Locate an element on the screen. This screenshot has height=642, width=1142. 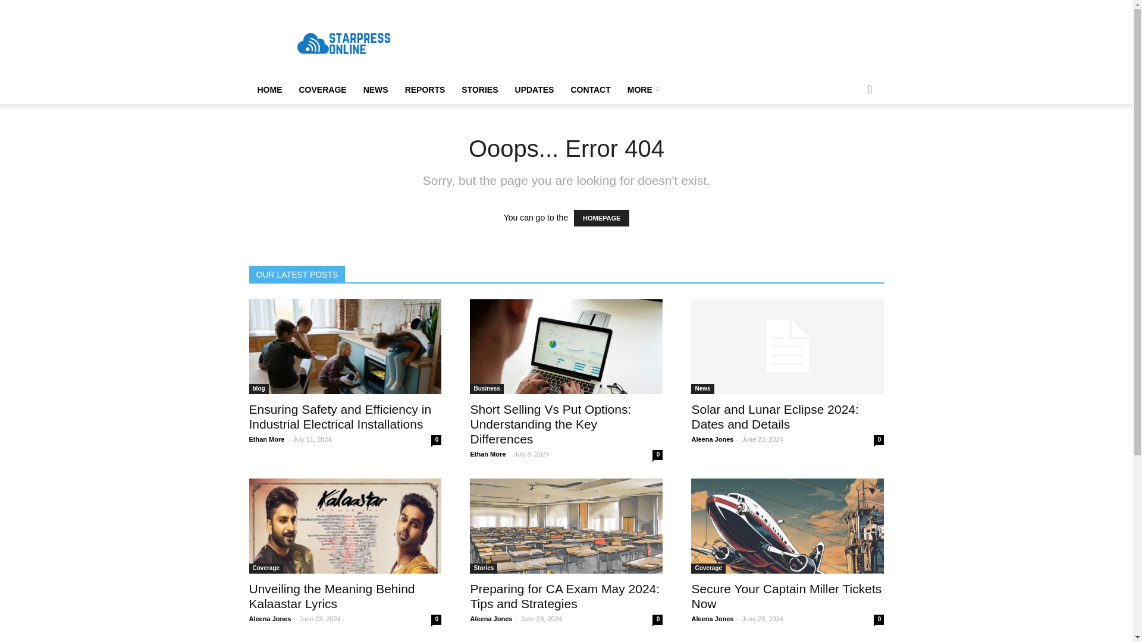
Unveiling the Meaning Behind Kalaastar Lyrics is located at coordinates (331, 596).